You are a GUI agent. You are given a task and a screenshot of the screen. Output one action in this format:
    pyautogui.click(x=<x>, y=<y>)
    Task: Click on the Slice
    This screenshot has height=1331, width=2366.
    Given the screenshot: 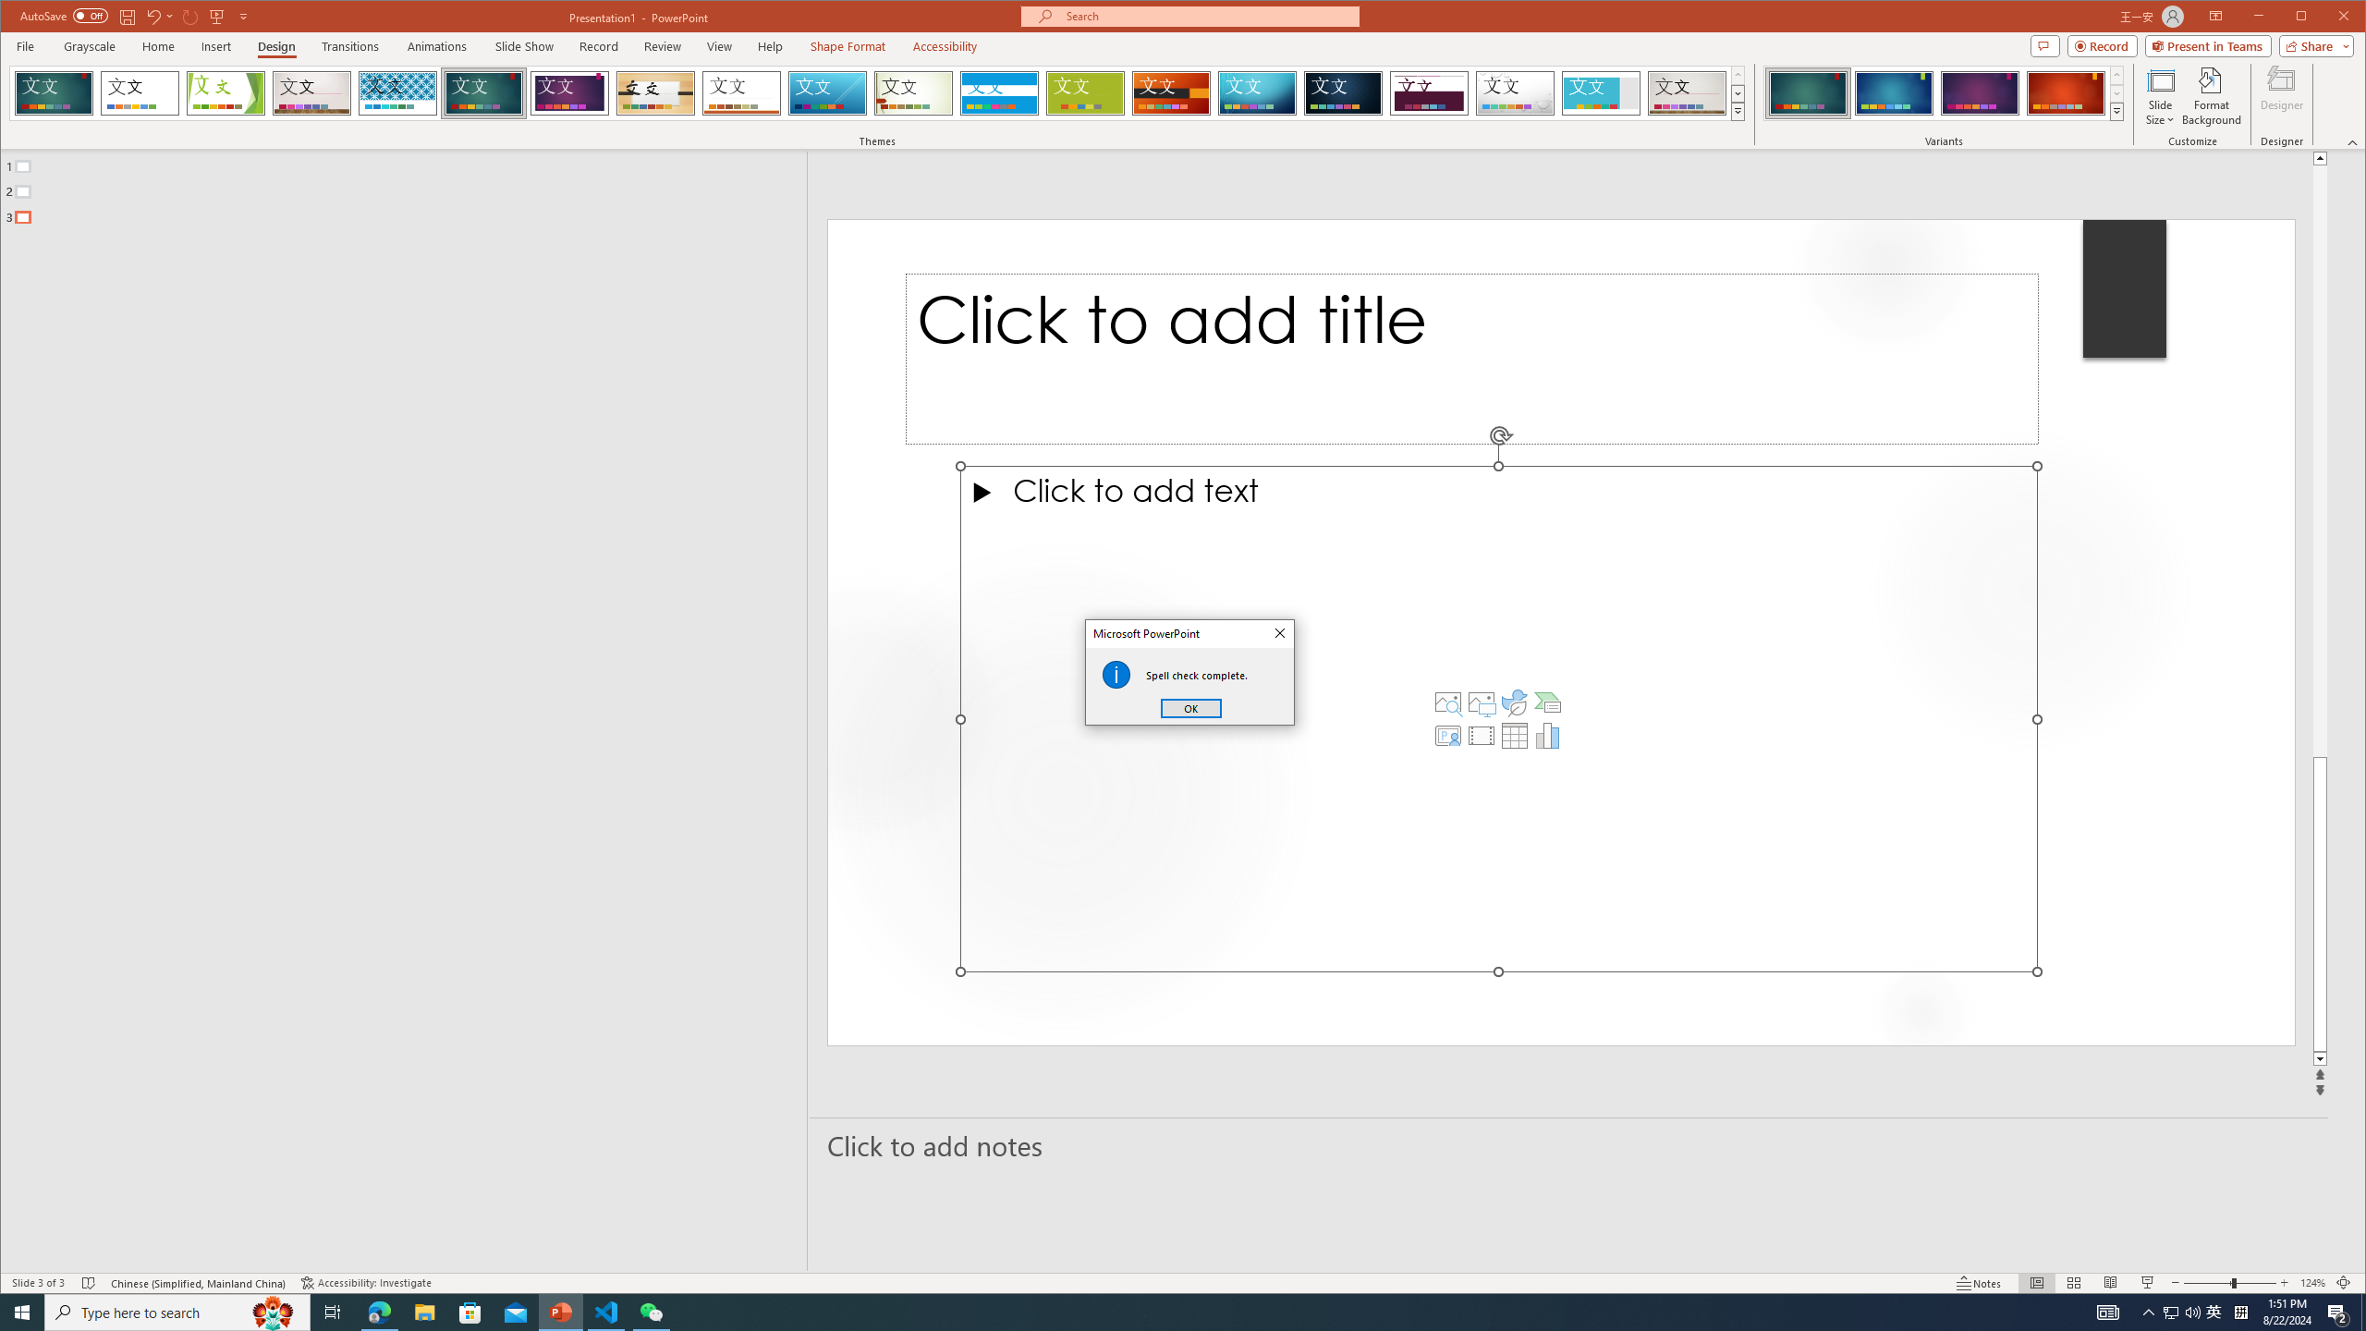 What is the action you would take?
    pyautogui.click(x=828, y=93)
    